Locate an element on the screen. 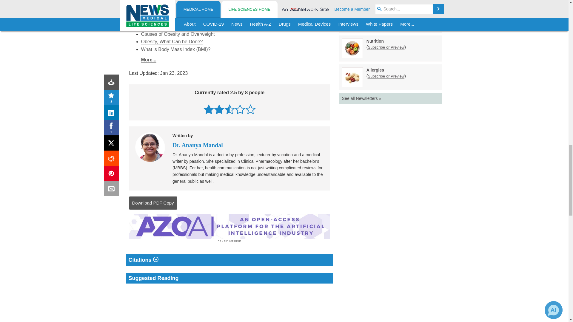  Rate this 4 stars out of 5 is located at coordinates (240, 109).